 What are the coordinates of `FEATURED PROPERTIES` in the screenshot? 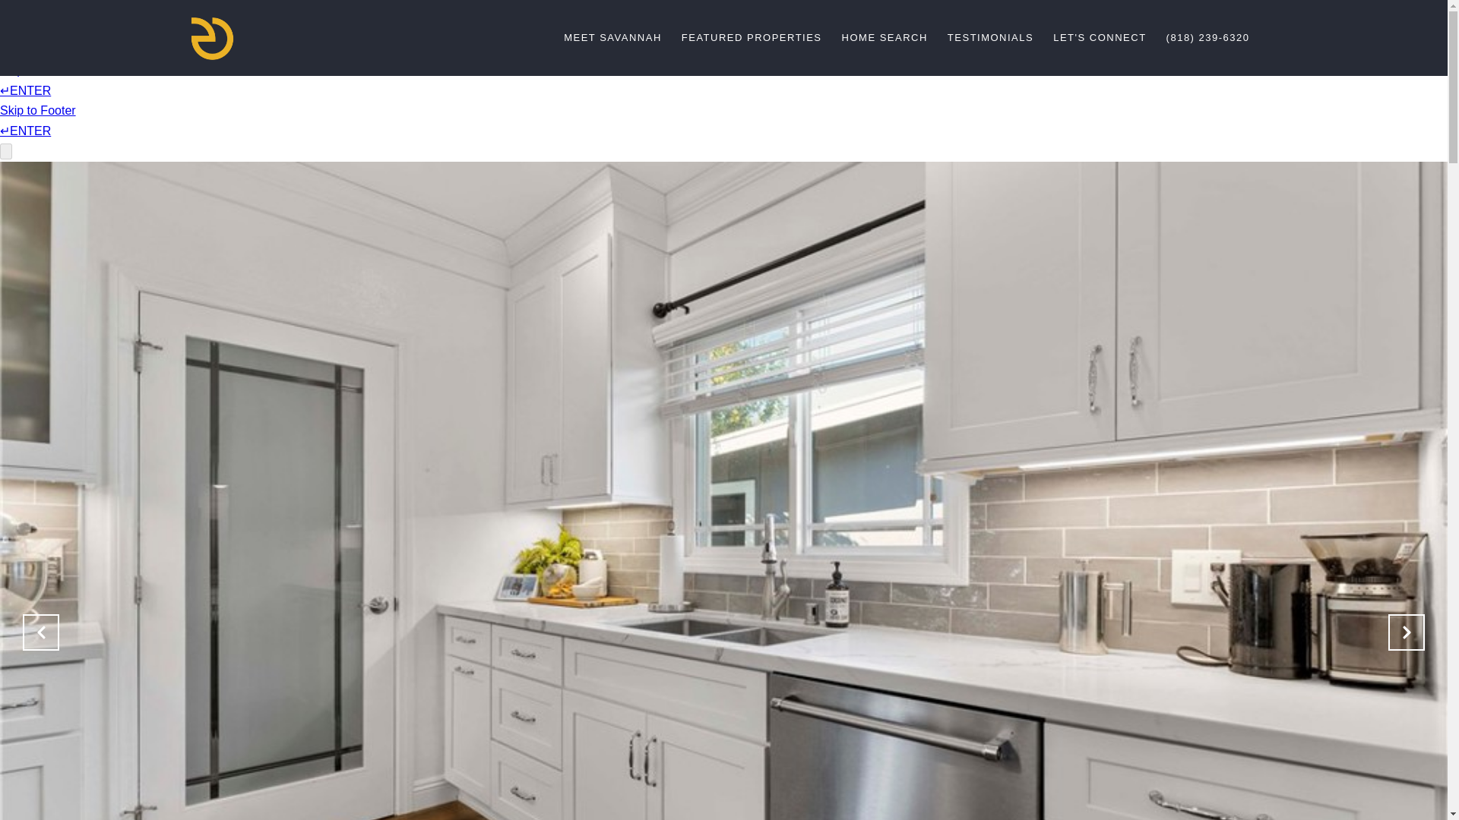 It's located at (751, 38).